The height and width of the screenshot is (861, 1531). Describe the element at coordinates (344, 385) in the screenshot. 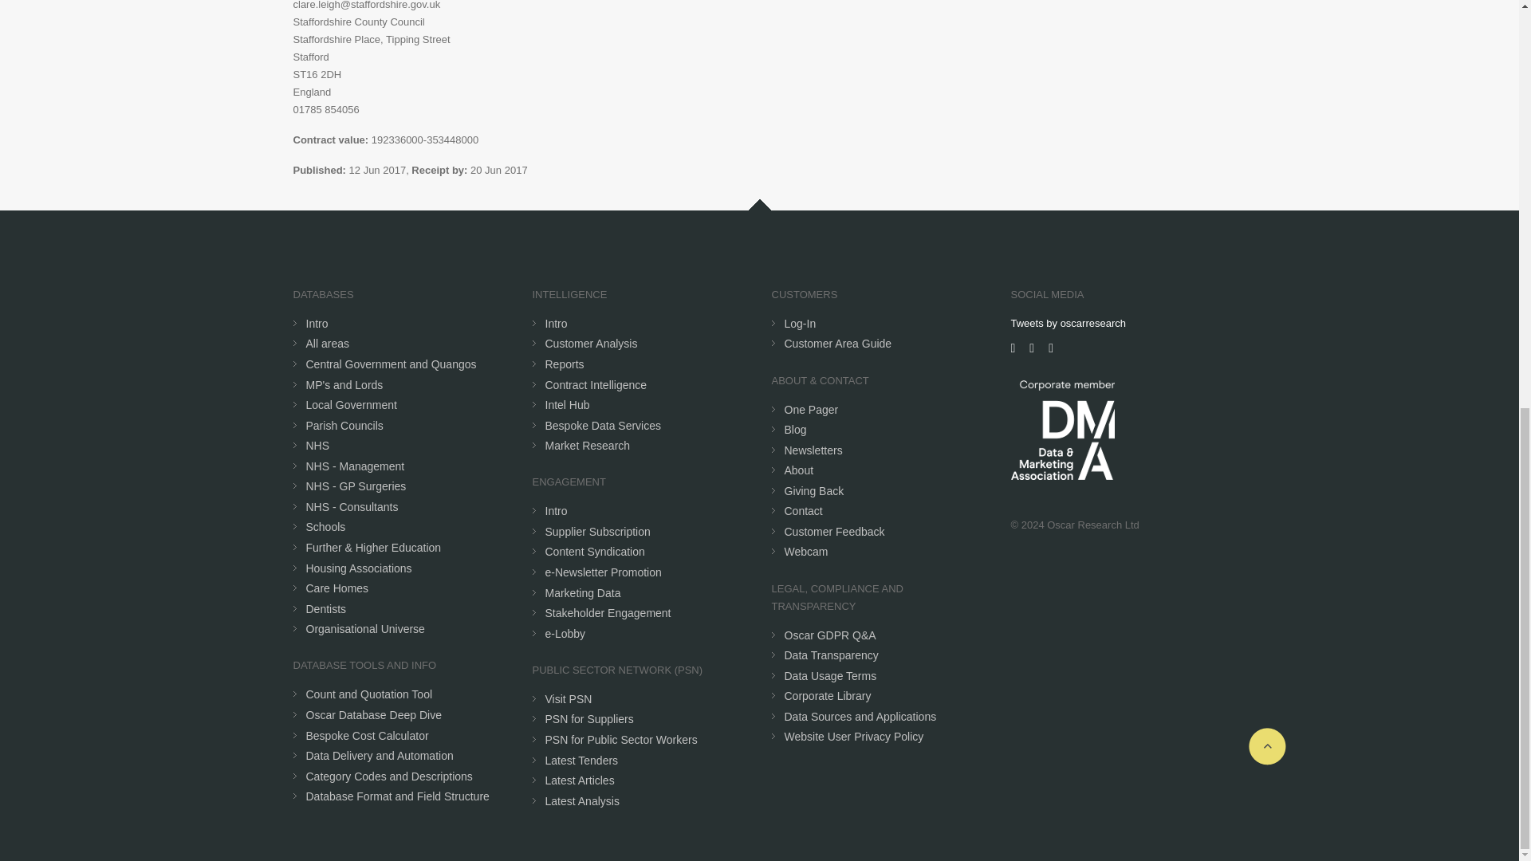

I see `MP's and Lords` at that location.